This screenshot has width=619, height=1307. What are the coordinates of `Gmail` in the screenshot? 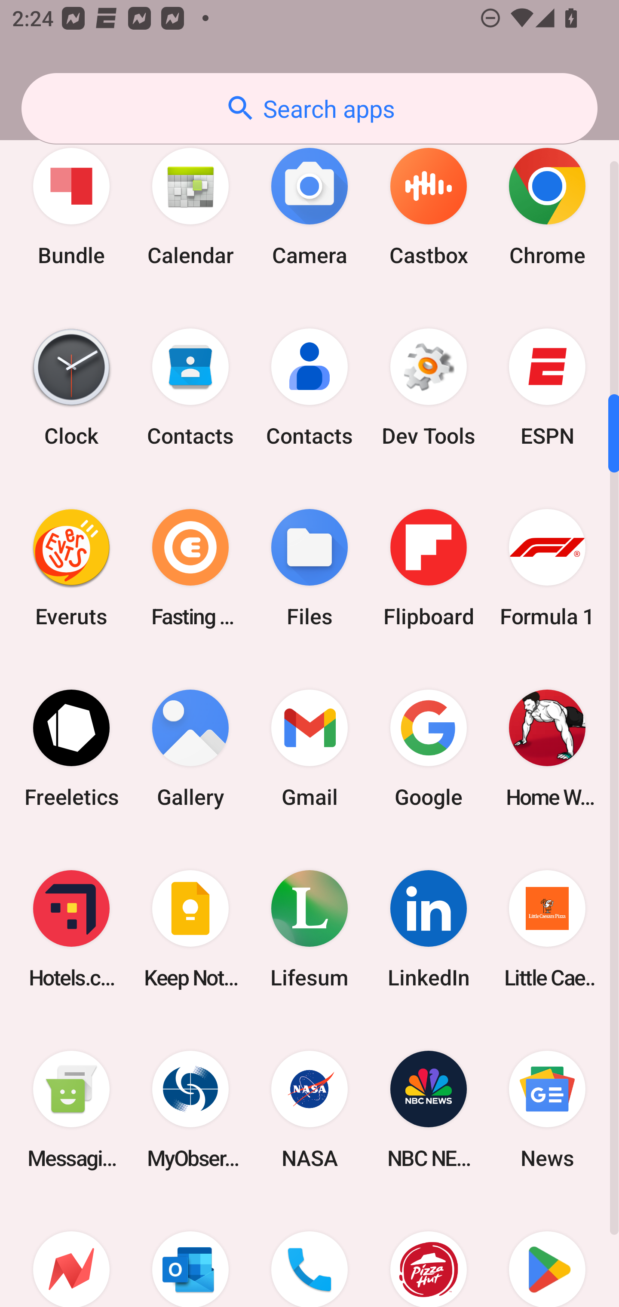 It's located at (309, 749).